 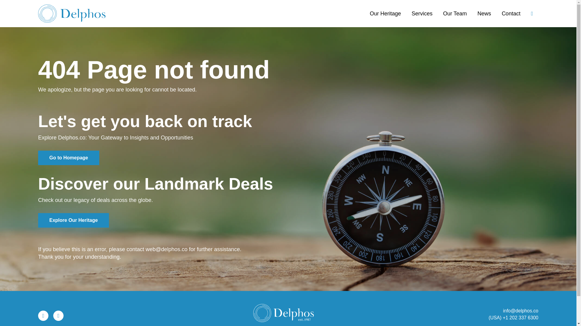 What do you see at coordinates (72, 11) in the screenshot?
I see `Asset 8` at bounding box center [72, 11].